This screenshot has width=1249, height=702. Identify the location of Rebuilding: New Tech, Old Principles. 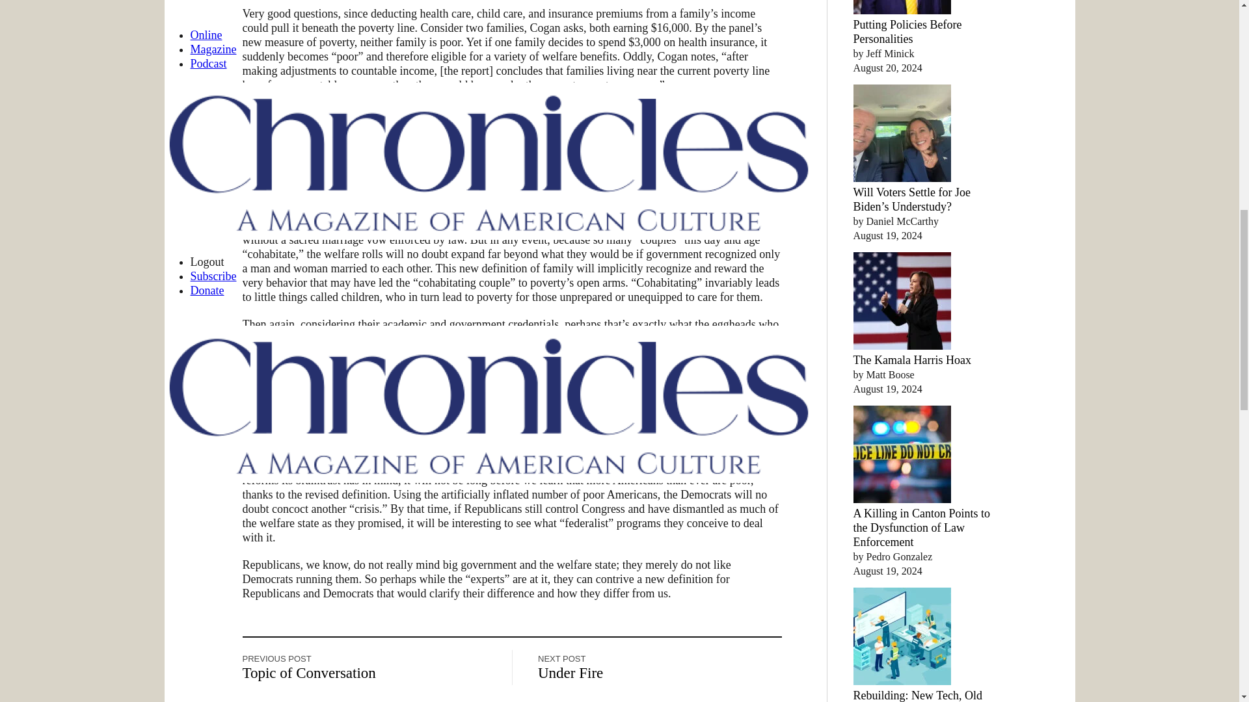
(917, 695).